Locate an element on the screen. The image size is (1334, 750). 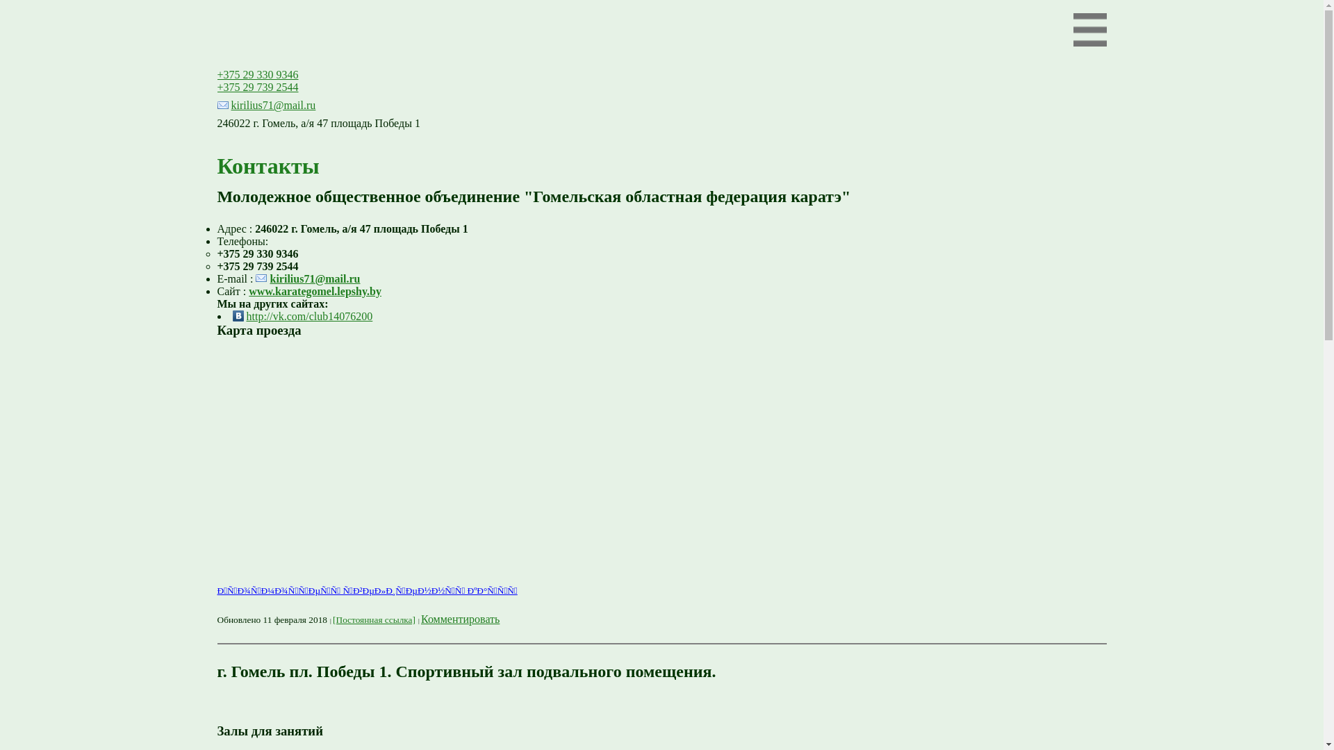
kirilius71@mail.ru is located at coordinates (308, 279).